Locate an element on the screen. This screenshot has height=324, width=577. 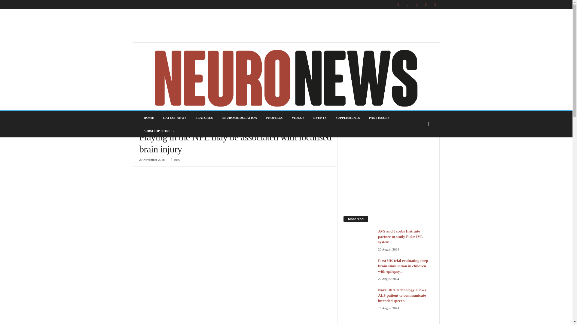
NeuroNews is located at coordinates (286, 78).